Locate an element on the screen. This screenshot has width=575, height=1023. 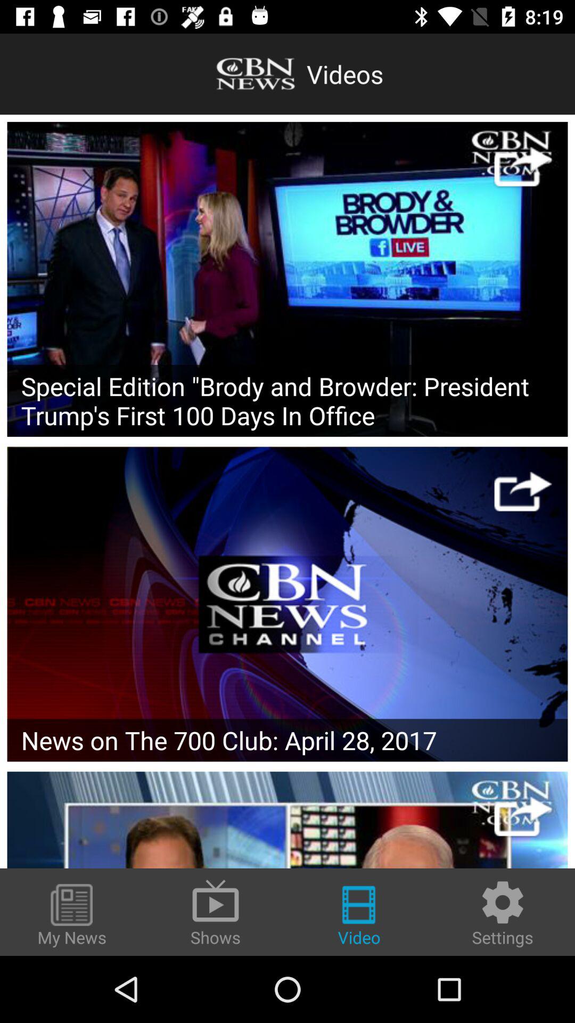
this button takes this video to full screen is located at coordinates (523, 491).